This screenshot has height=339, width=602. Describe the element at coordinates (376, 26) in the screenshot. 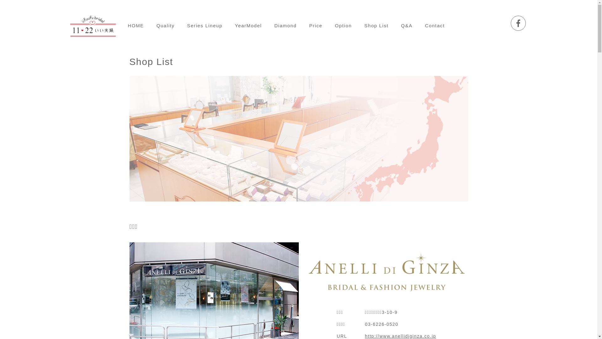

I see `Shop List` at that location.